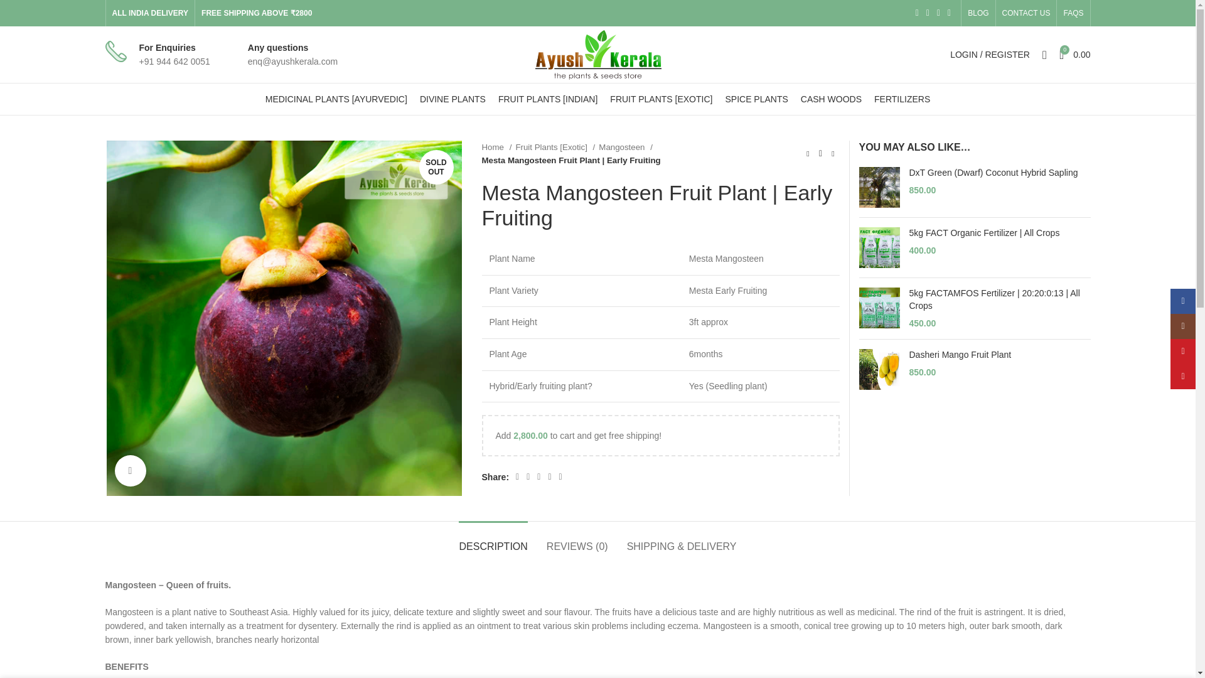  I want to click on CASH WOODS, so click(1073, 13).